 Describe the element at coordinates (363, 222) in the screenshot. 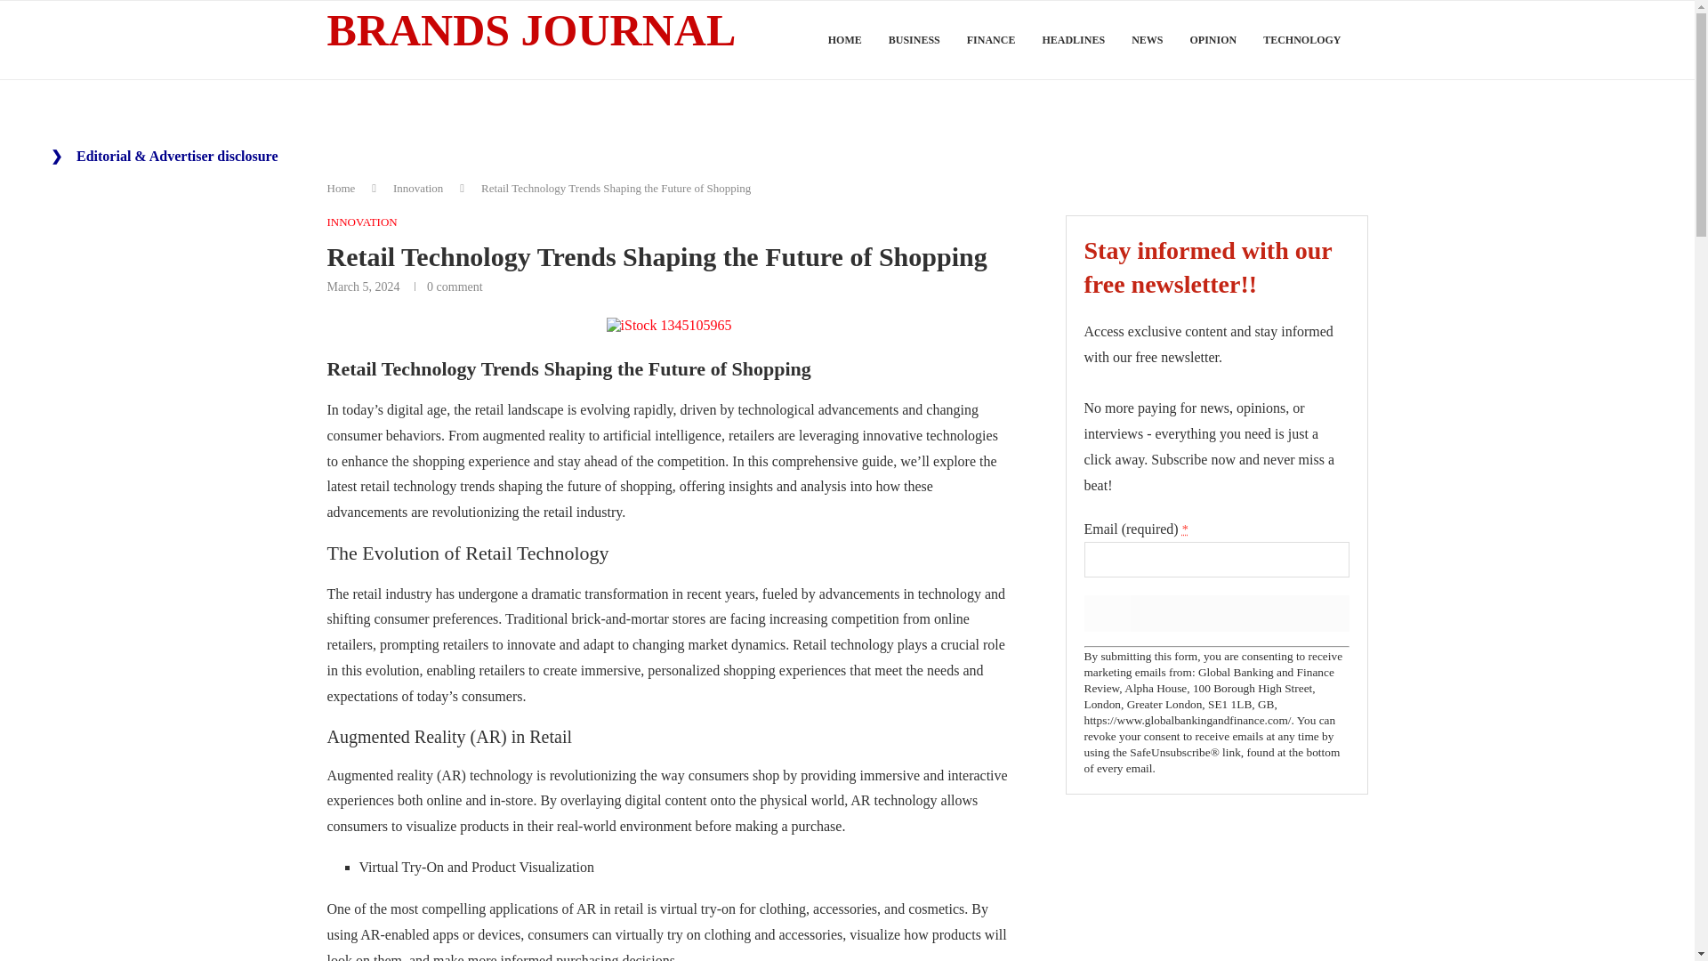

I see `INNOVATION` at that location.